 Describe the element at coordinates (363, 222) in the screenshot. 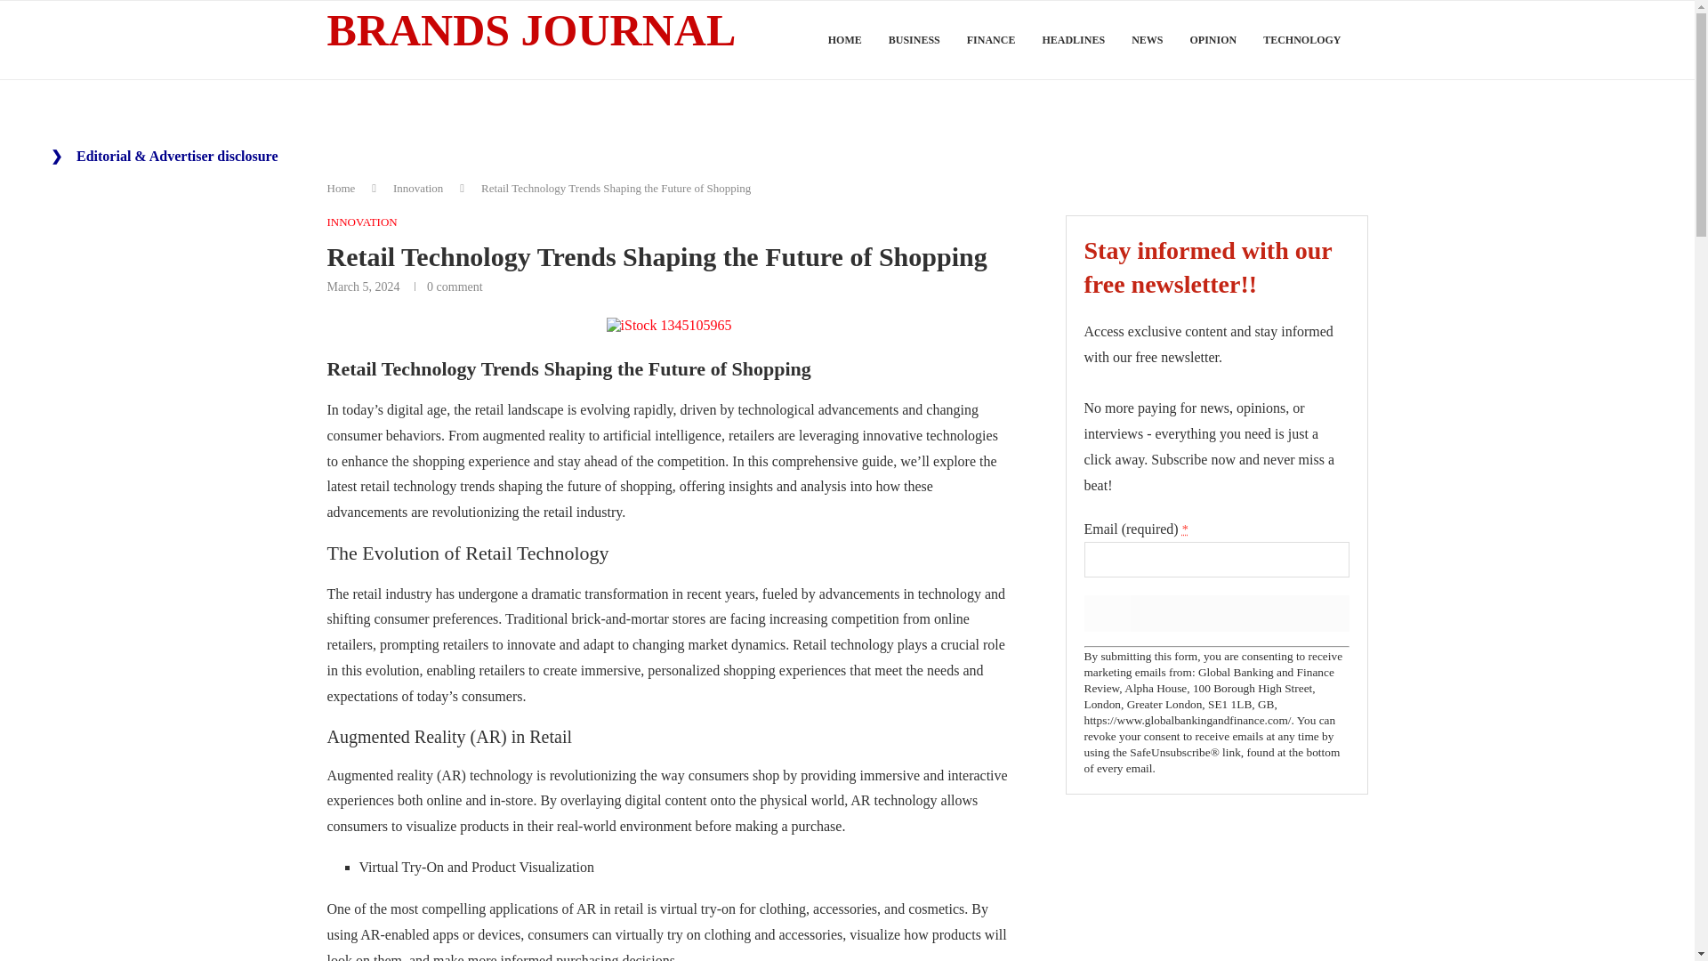

I see `INNOVATION` at that location.